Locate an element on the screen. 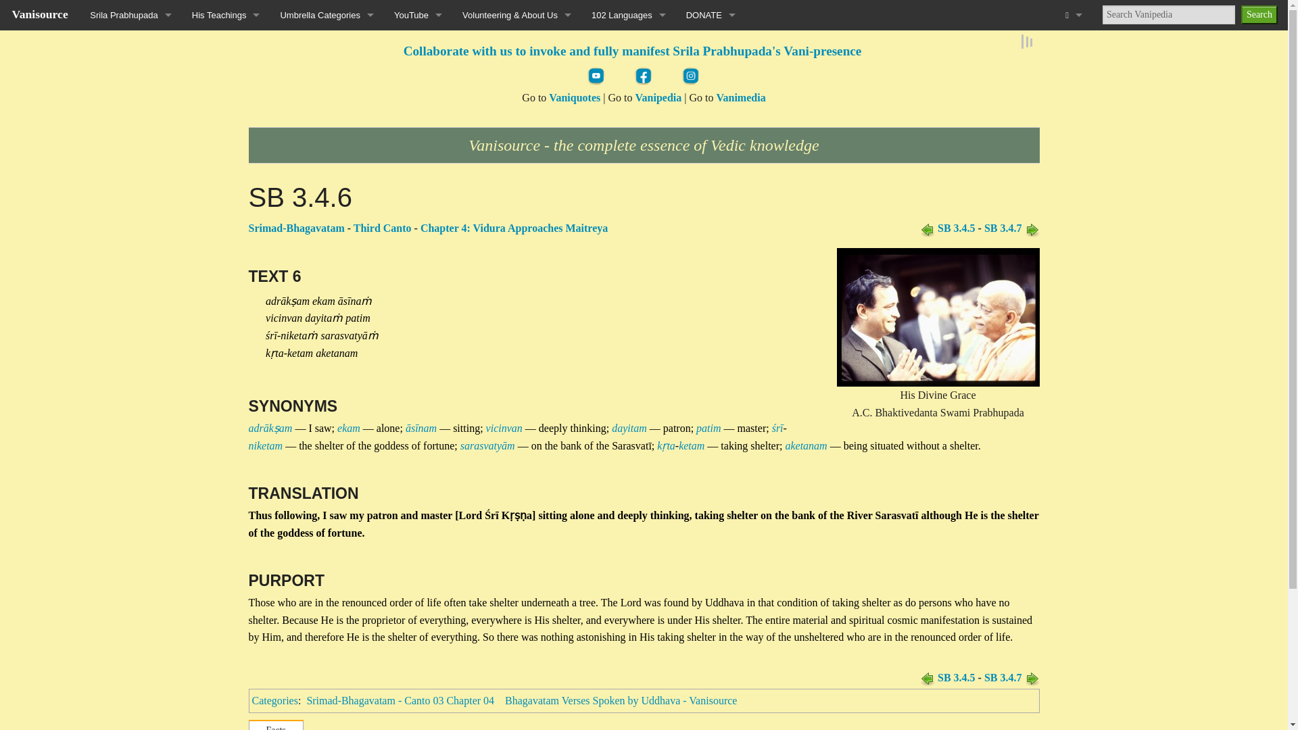 This screenshot has height=730, width=1298. SB 3 is located at coordinates (382, 228).